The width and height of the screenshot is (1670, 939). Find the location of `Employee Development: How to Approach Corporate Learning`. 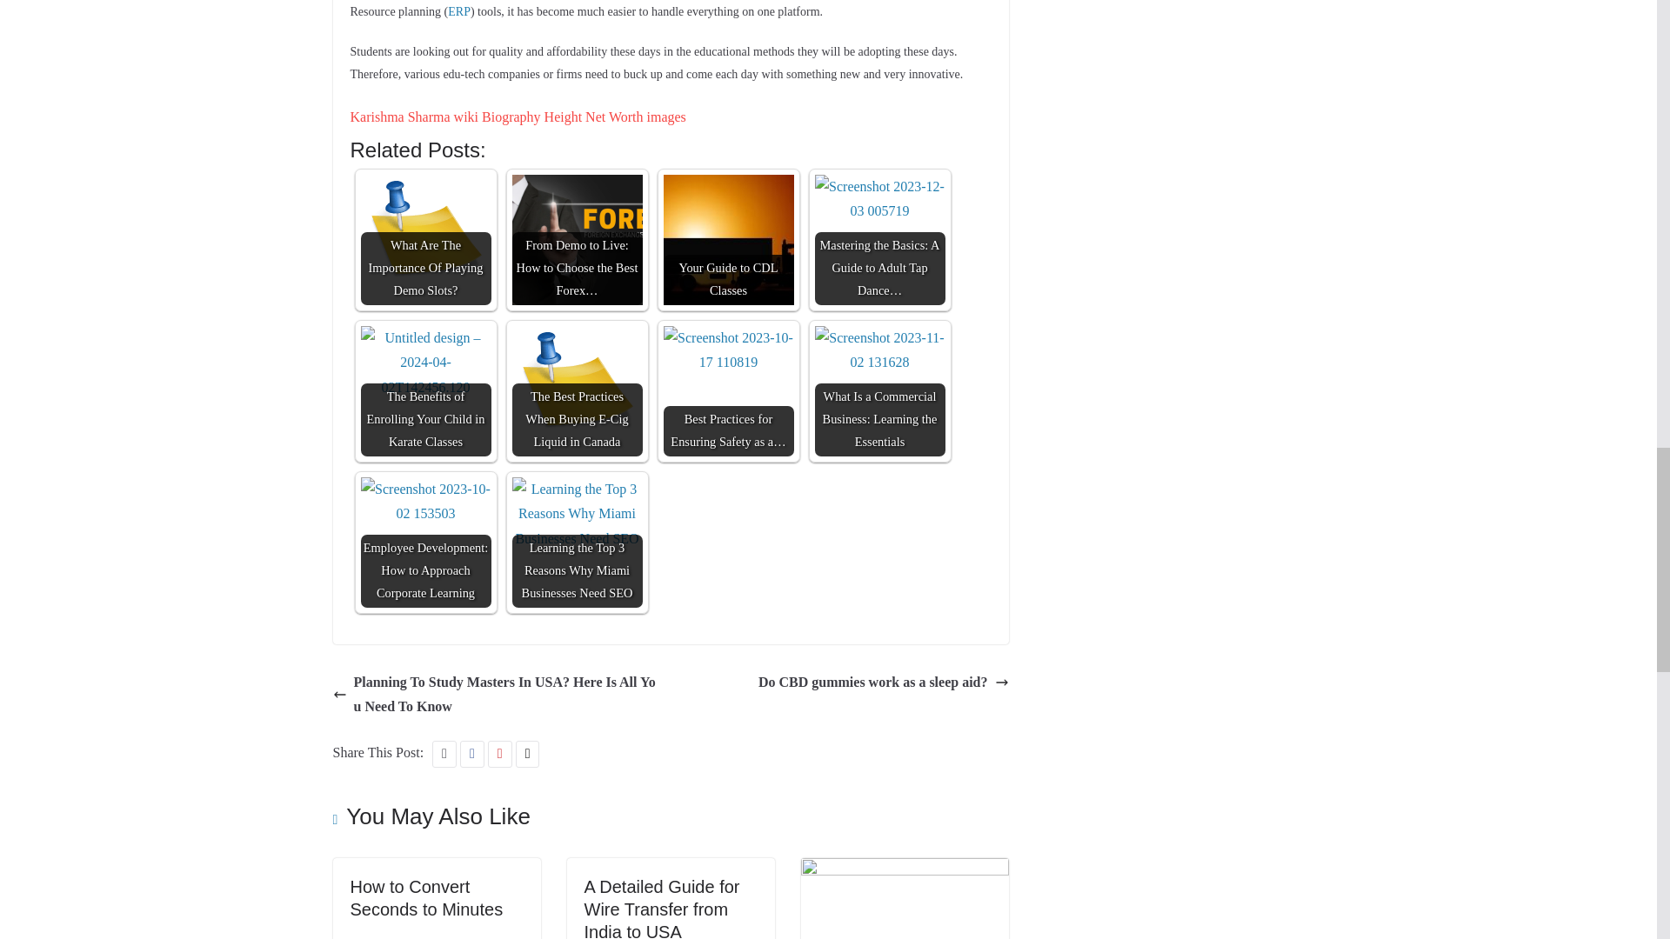

Employee Development: How to Approach Corporate Learning is located at coordinates (425, 502).